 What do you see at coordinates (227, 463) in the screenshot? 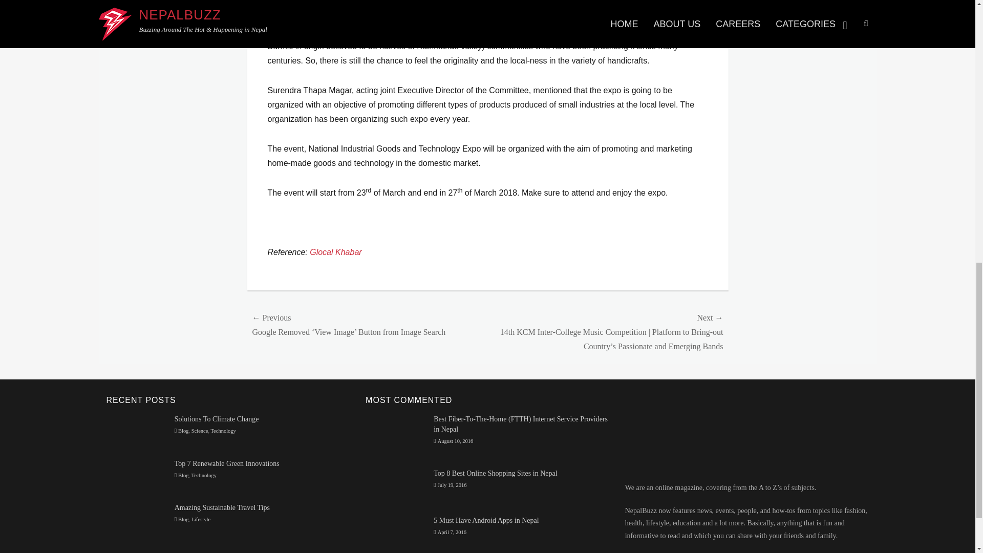
I see `Top 7 Renewable Green Innovations` at bounding box center [227, 463].